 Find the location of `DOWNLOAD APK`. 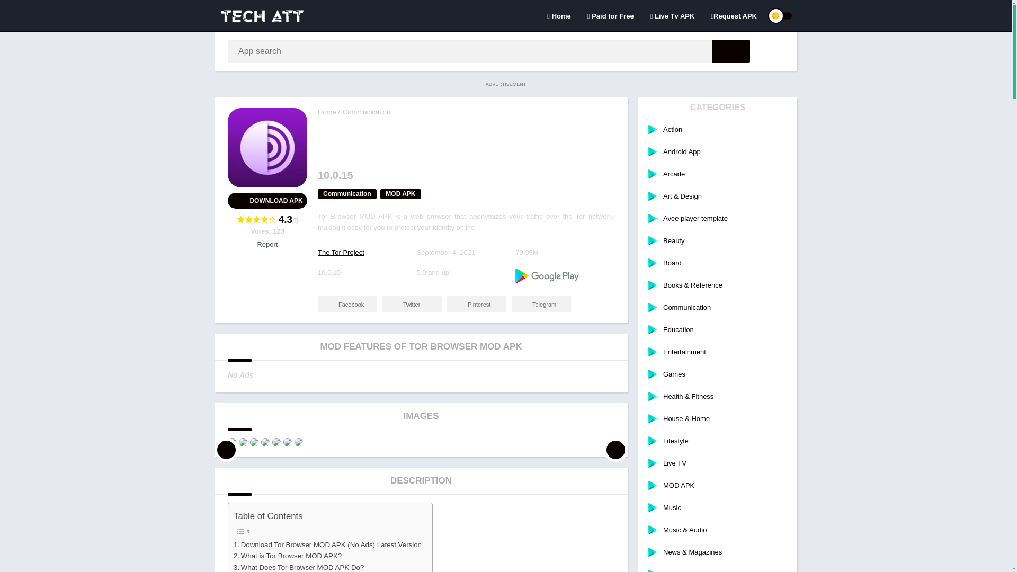

DOWNLOAD APK is located at coordinates (267, 200).